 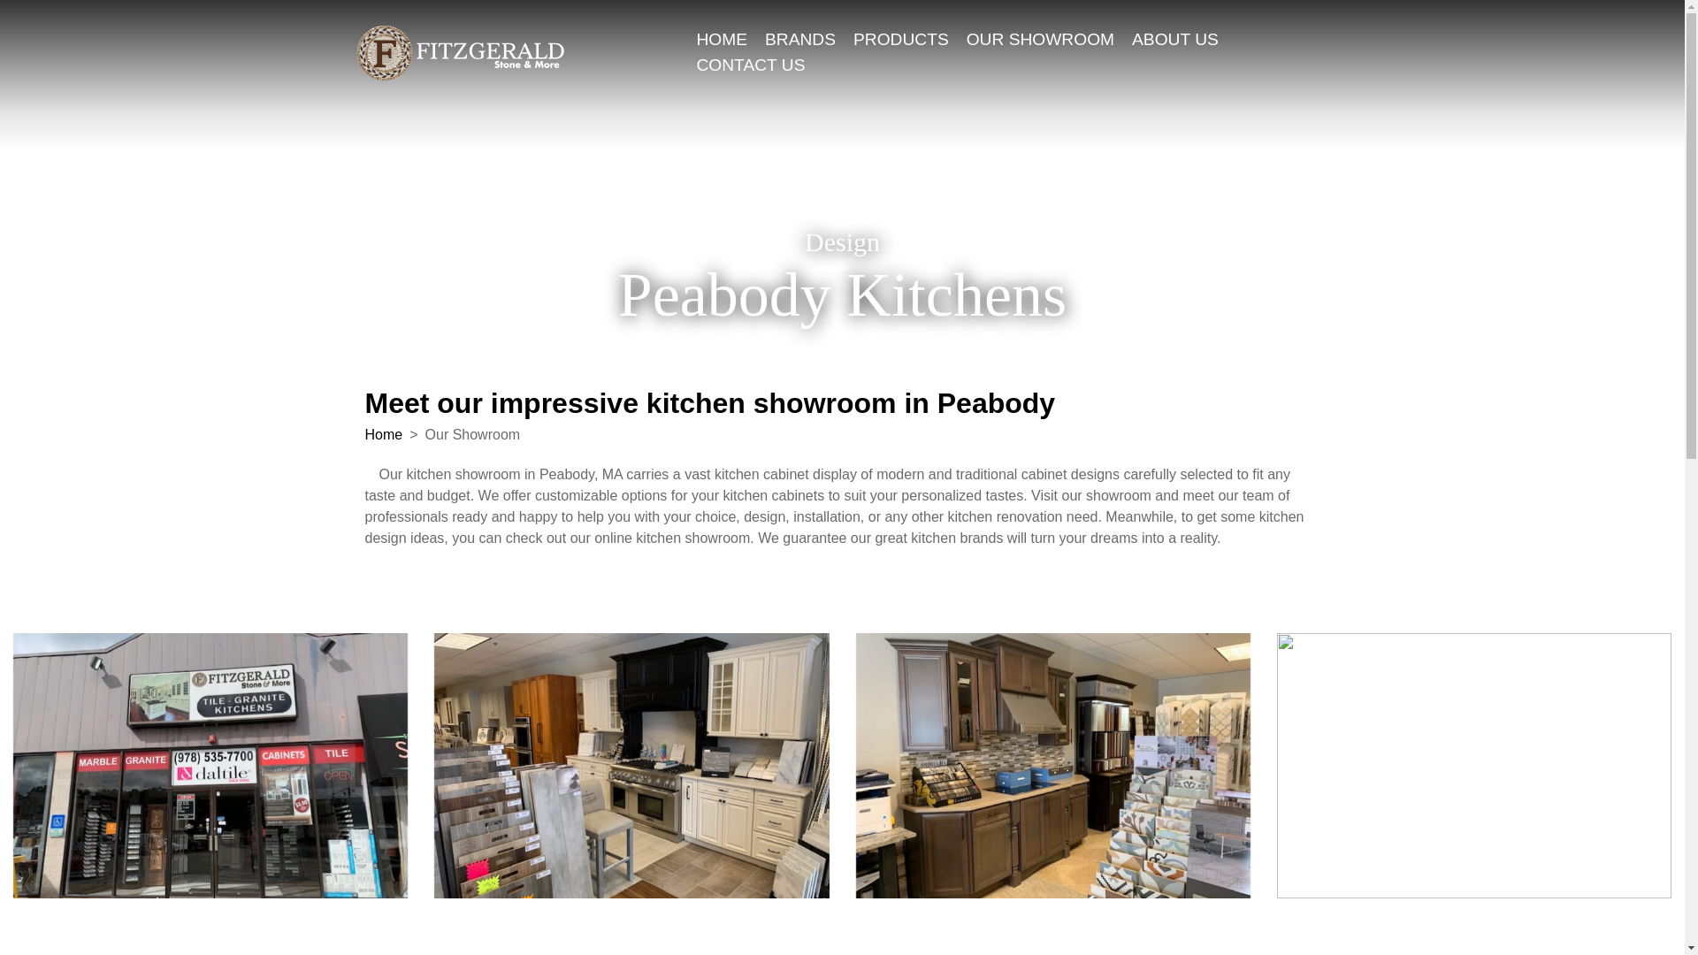 What do you see at coordinates (750, 65) in the screenshot?
I see `CONTACT US` at bounding box center [750, 65].